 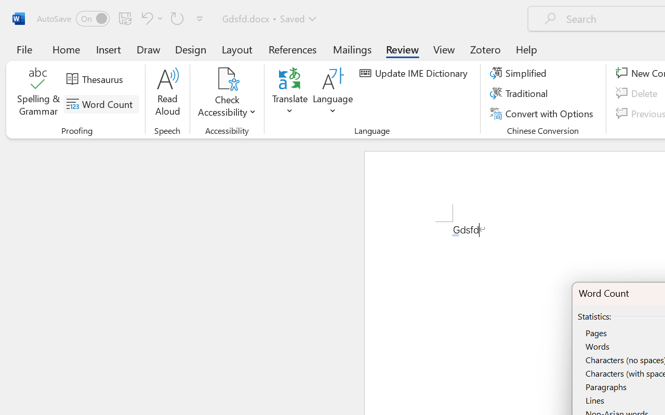 I want to click on Thesaurus..., so click(x=96, y=79).